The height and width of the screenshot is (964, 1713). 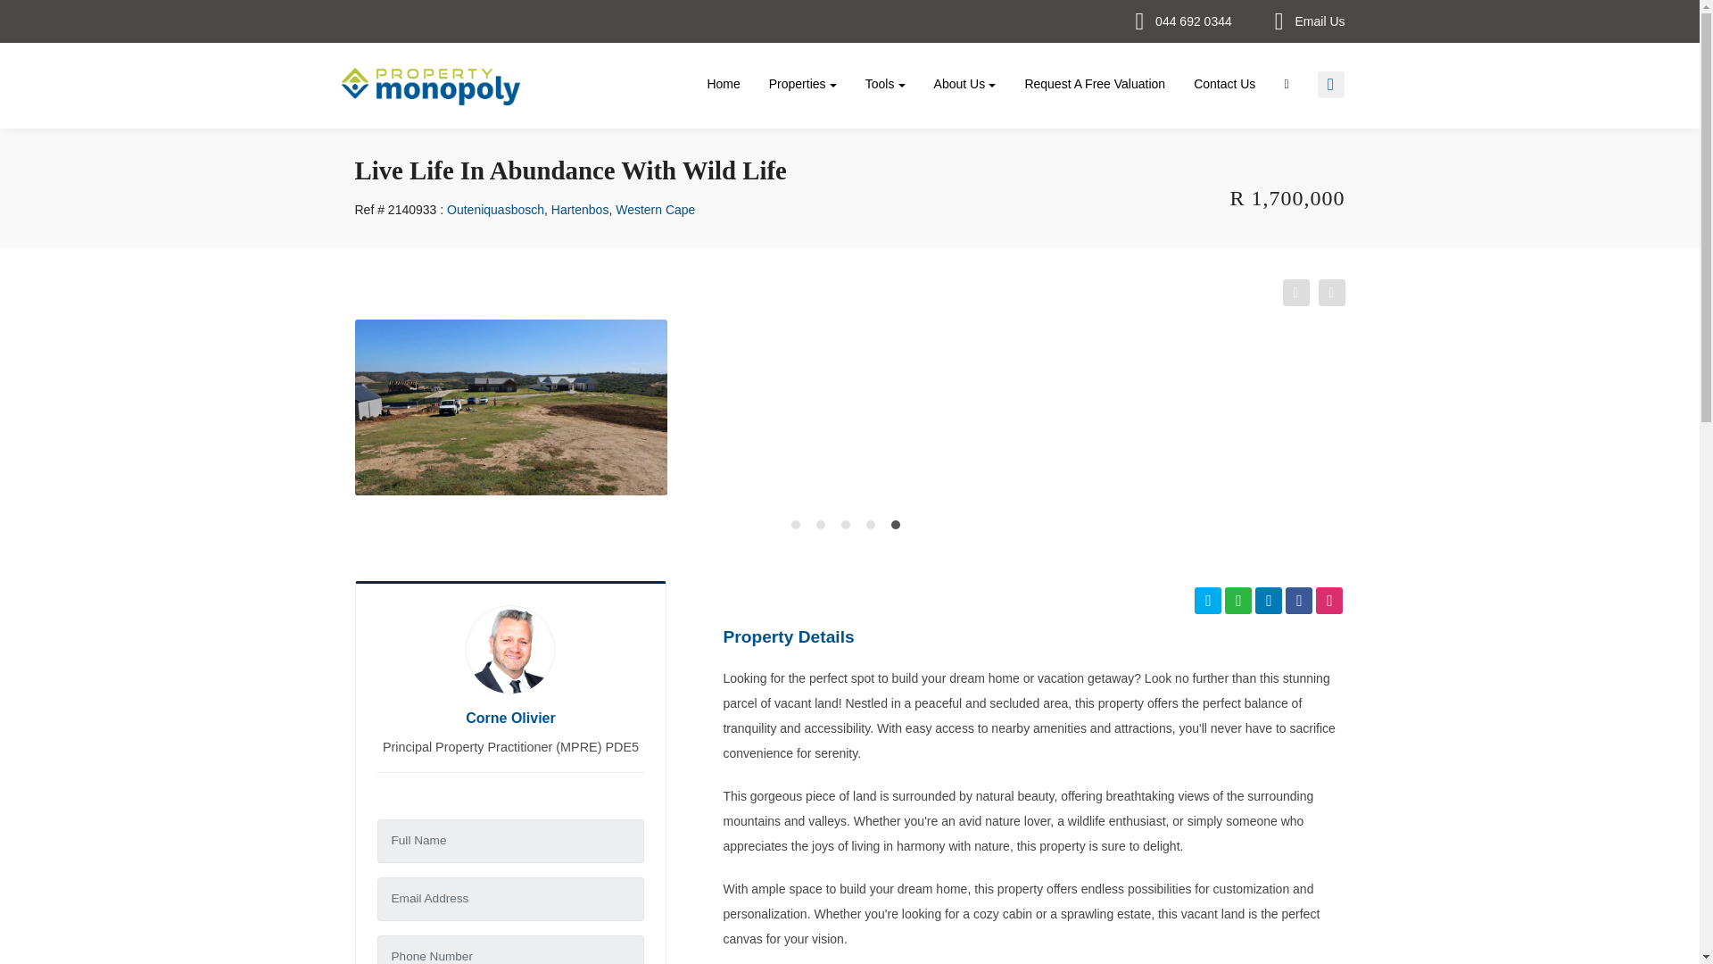 What do you see at coordinates (799, 528) in the screenshot?
I see `1` at bounding box center [799, 528].